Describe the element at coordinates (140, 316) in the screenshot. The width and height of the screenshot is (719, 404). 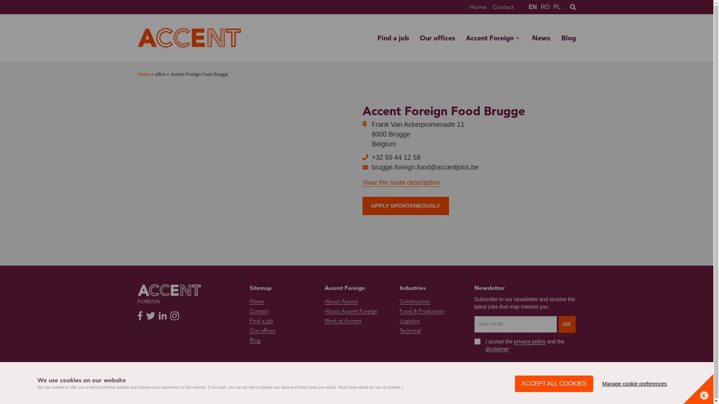
I see `http://facebook.com/accentjobs` at that location.